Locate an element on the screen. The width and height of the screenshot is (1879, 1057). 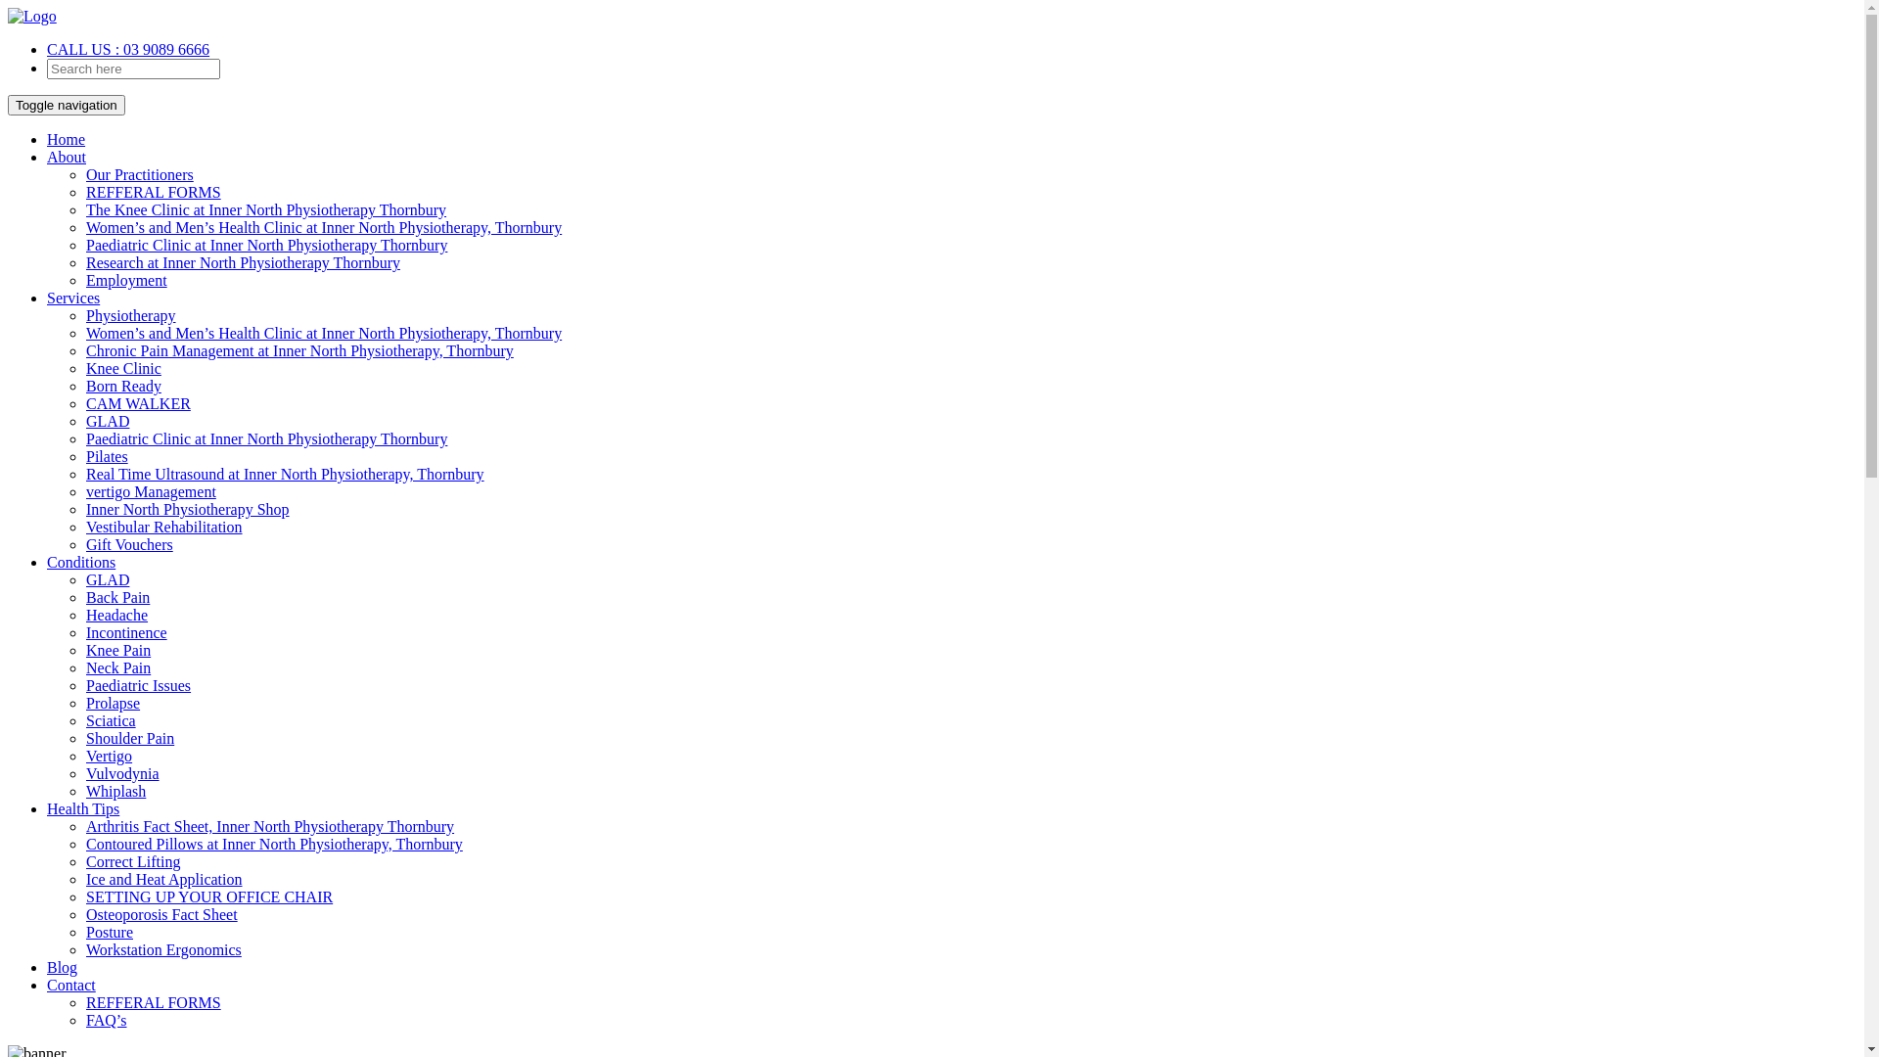
Health Tips is located at coordinates (83, 808).